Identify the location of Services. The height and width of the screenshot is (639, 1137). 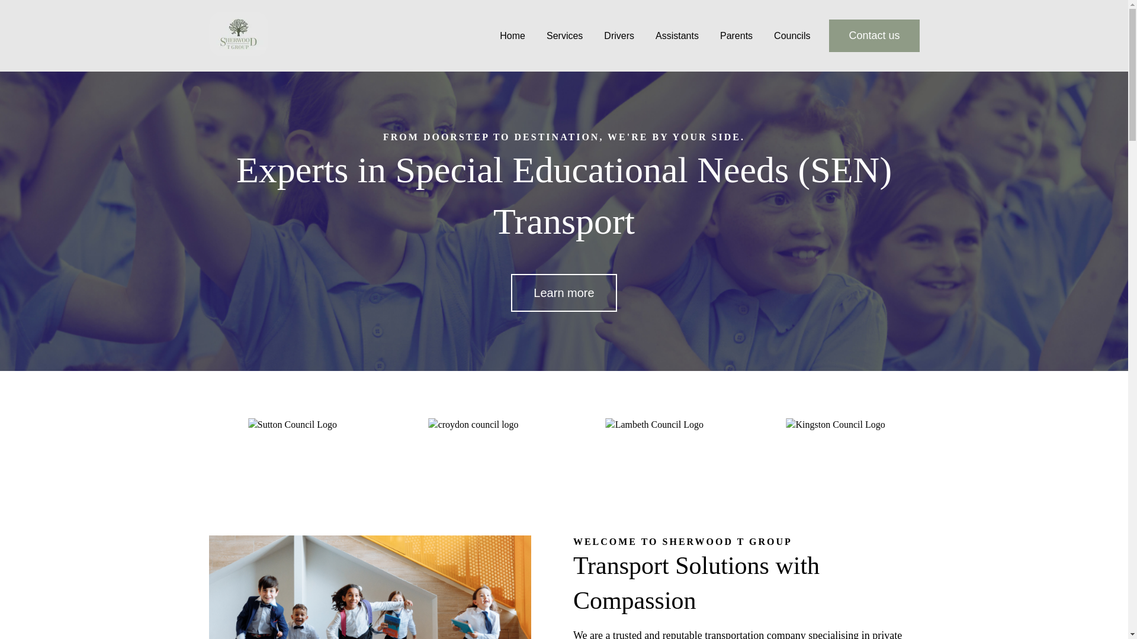
(564, 35).